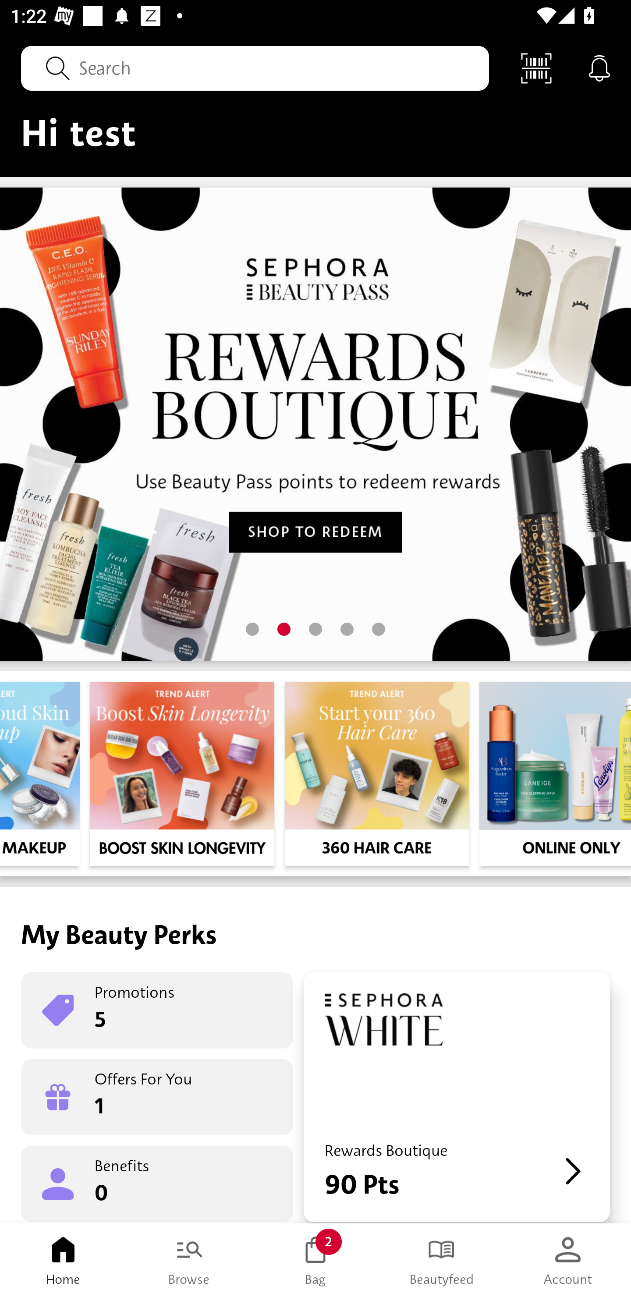 The height and width of the screenshot is (1297, 631). Describe the element at coordinates (157, 1183) in the screenshot. I see `Benefits 0` at that location.